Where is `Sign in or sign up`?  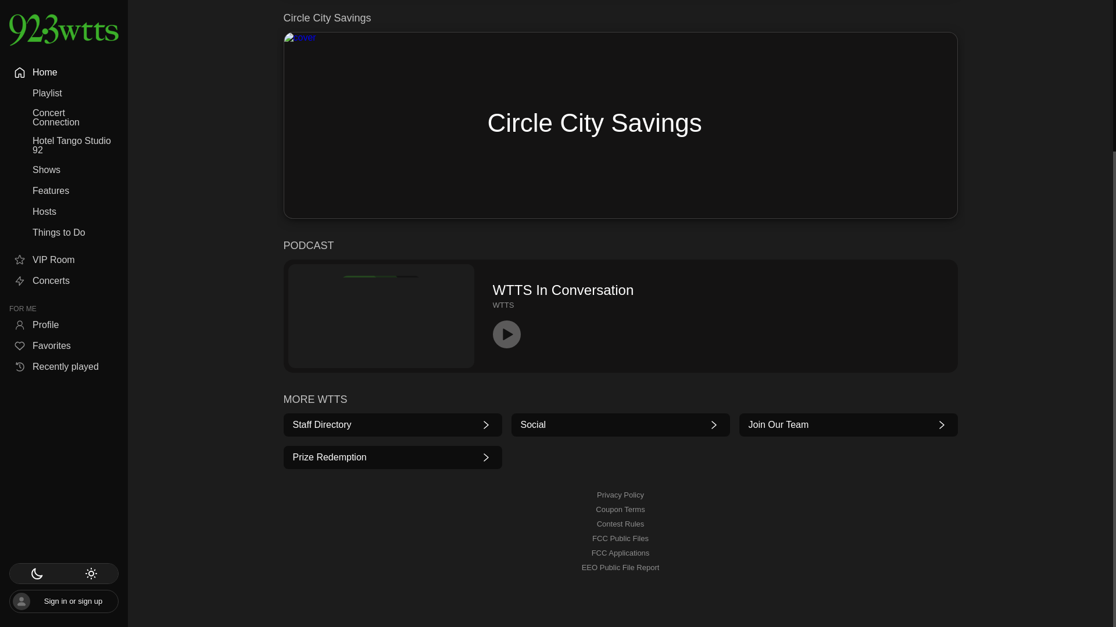
Sign in or sign up is located at coordinates (63, 401).